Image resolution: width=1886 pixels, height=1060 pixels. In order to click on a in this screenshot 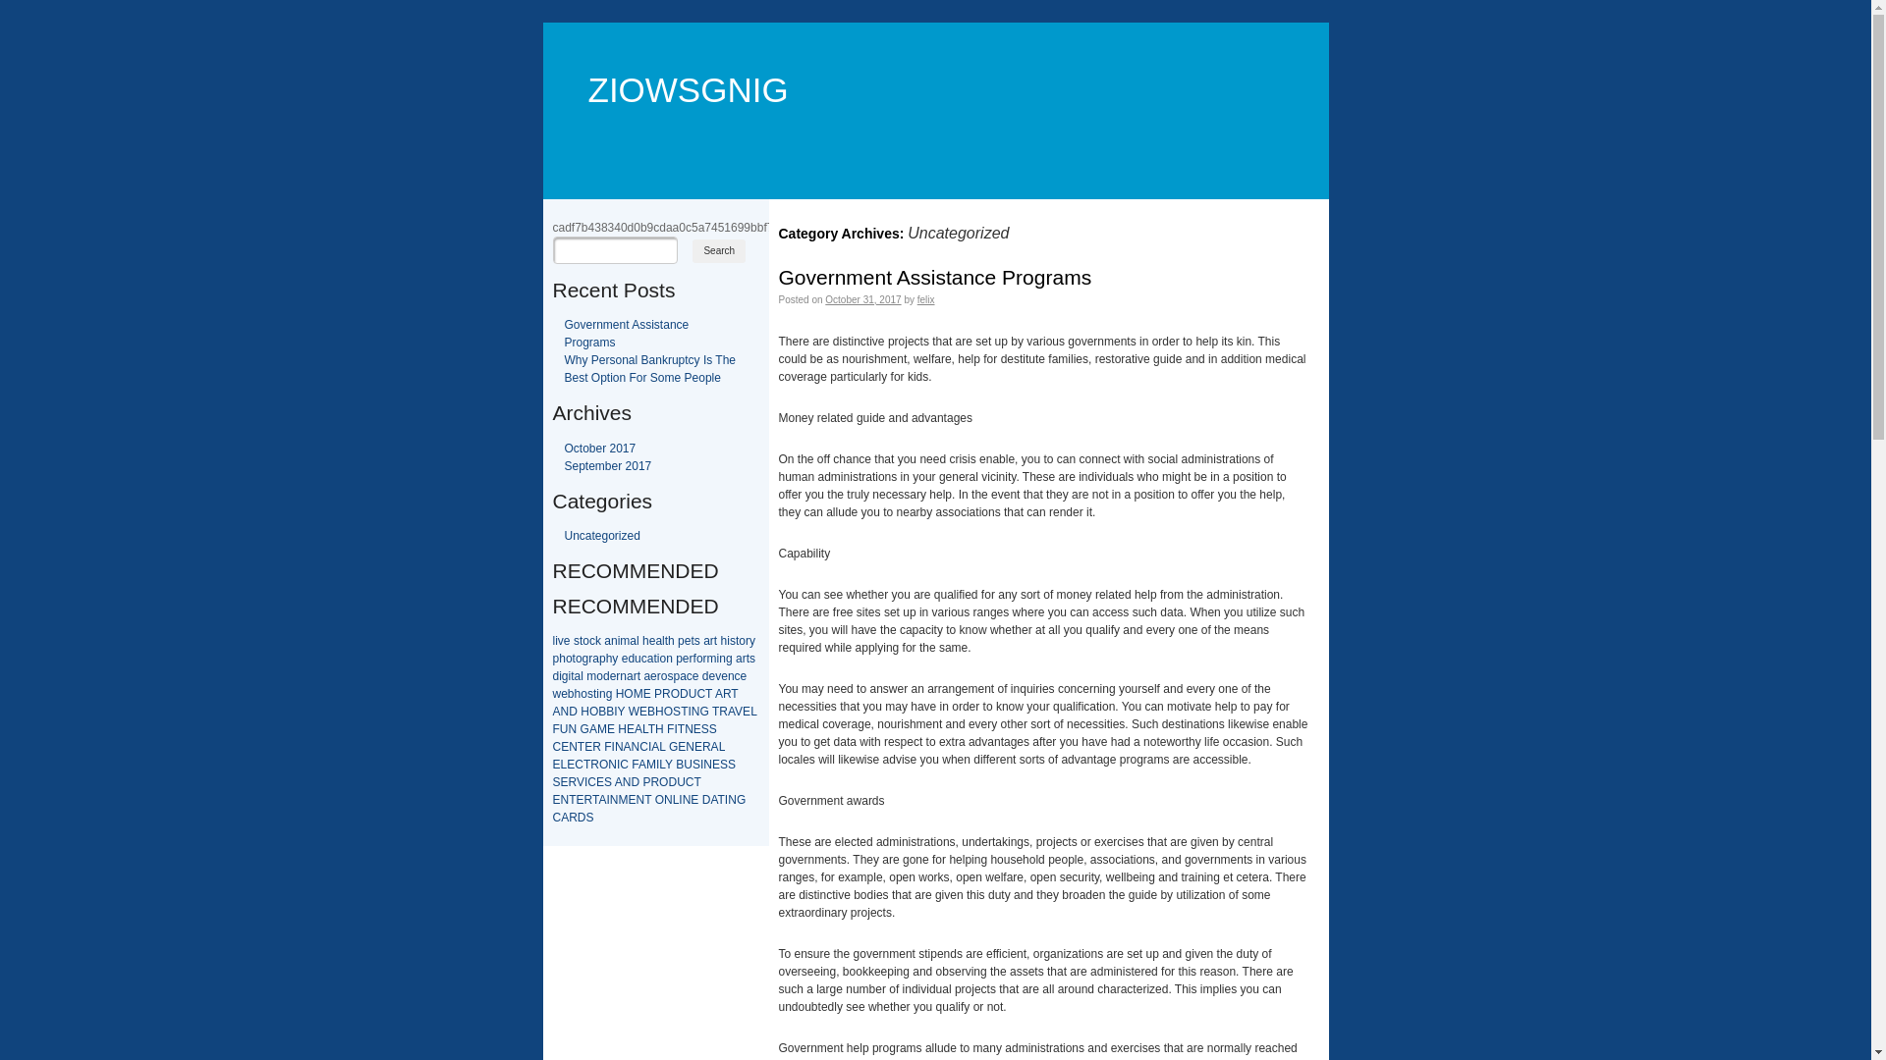, I will do `click(650, 659)`.